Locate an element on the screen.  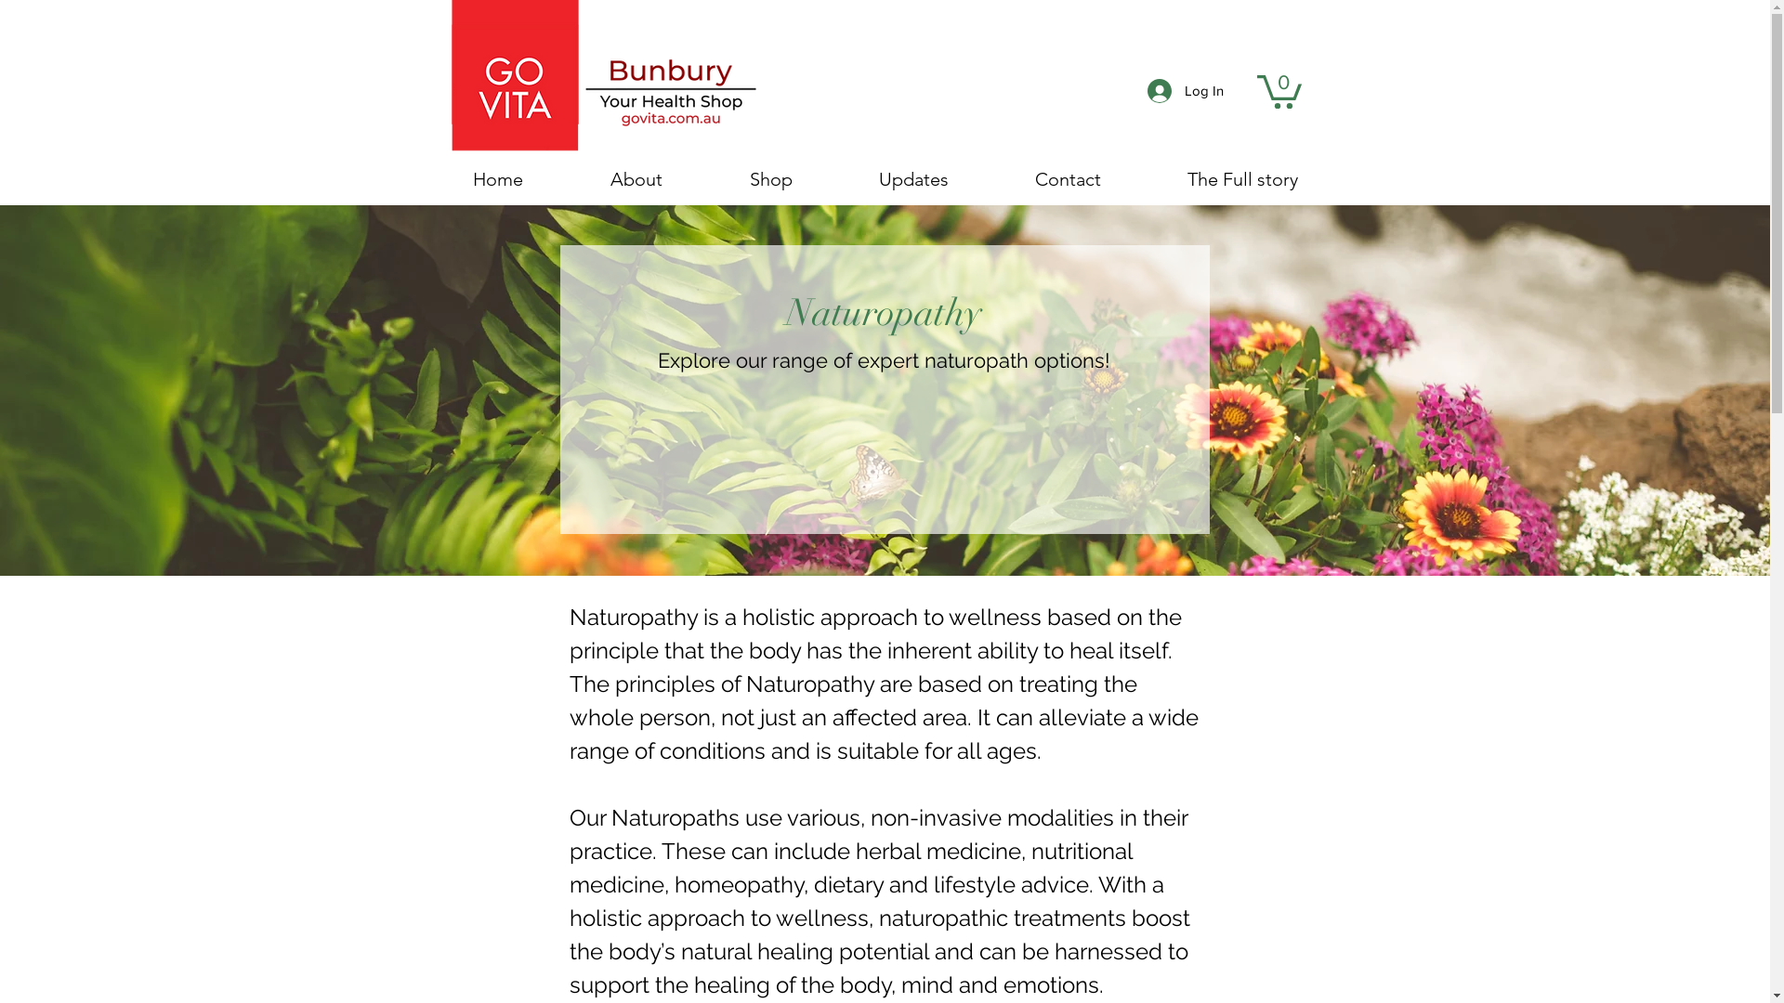
0 is located at coordinates (1279, 90).